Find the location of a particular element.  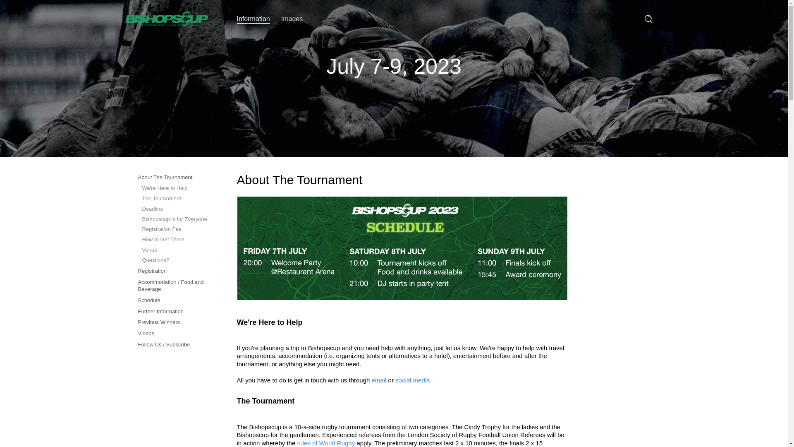

email is located at coordinates (379, 380).